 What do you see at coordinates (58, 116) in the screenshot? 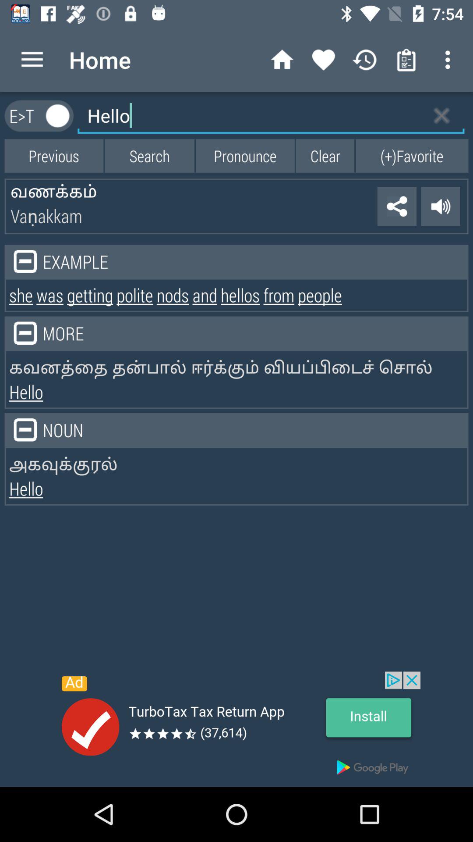
I see `change language translation` at bounding box center [58, 116].